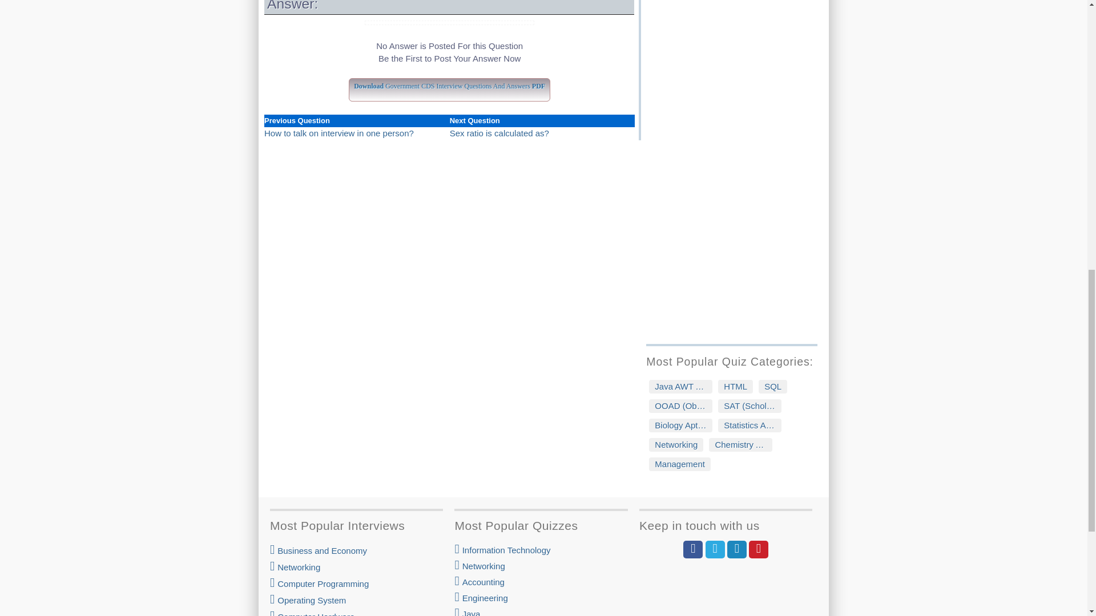 This screenshot has width=1096, height=616. Describe the element at coordinates (499, 132) in the screenshot. I see `Sex ratio is calculated as?` at that location.